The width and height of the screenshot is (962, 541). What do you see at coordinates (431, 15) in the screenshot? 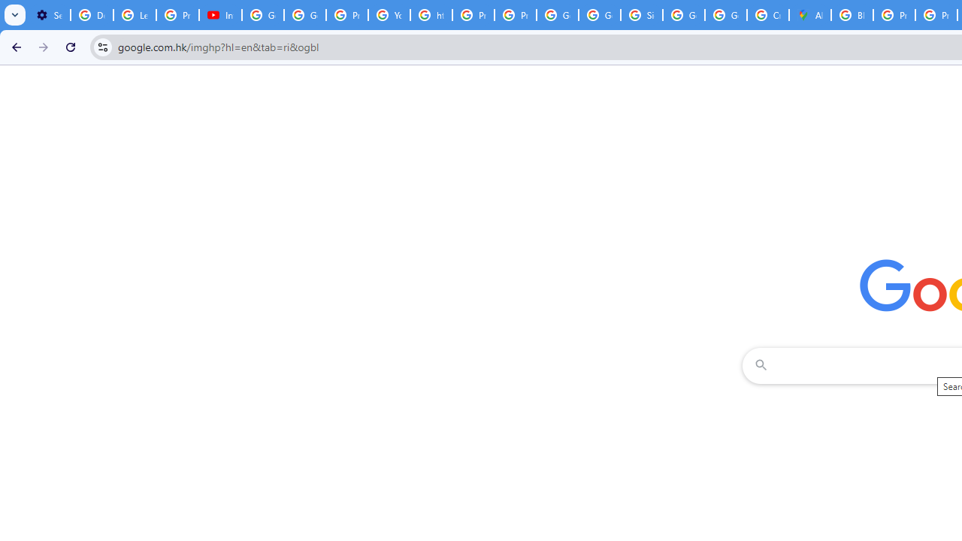
I see `https://scholar.google.com/` at bounding box center [431, 15].